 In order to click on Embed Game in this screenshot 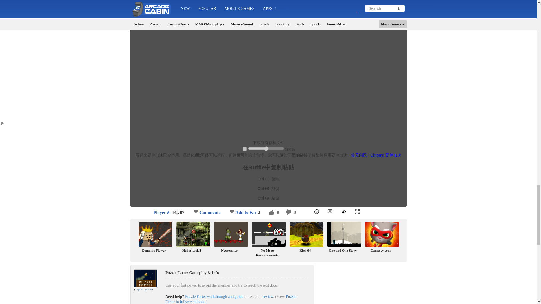, I will do `click(344, 212)`.